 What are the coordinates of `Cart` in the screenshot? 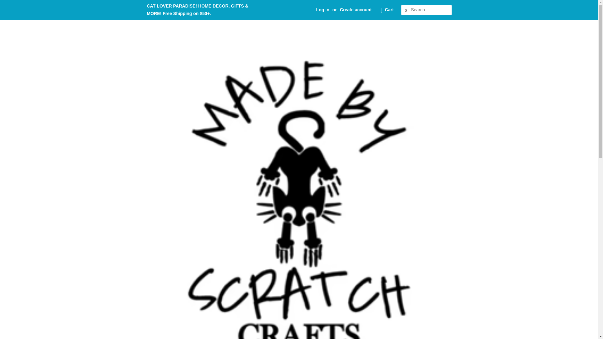 It's located at (389, 10).